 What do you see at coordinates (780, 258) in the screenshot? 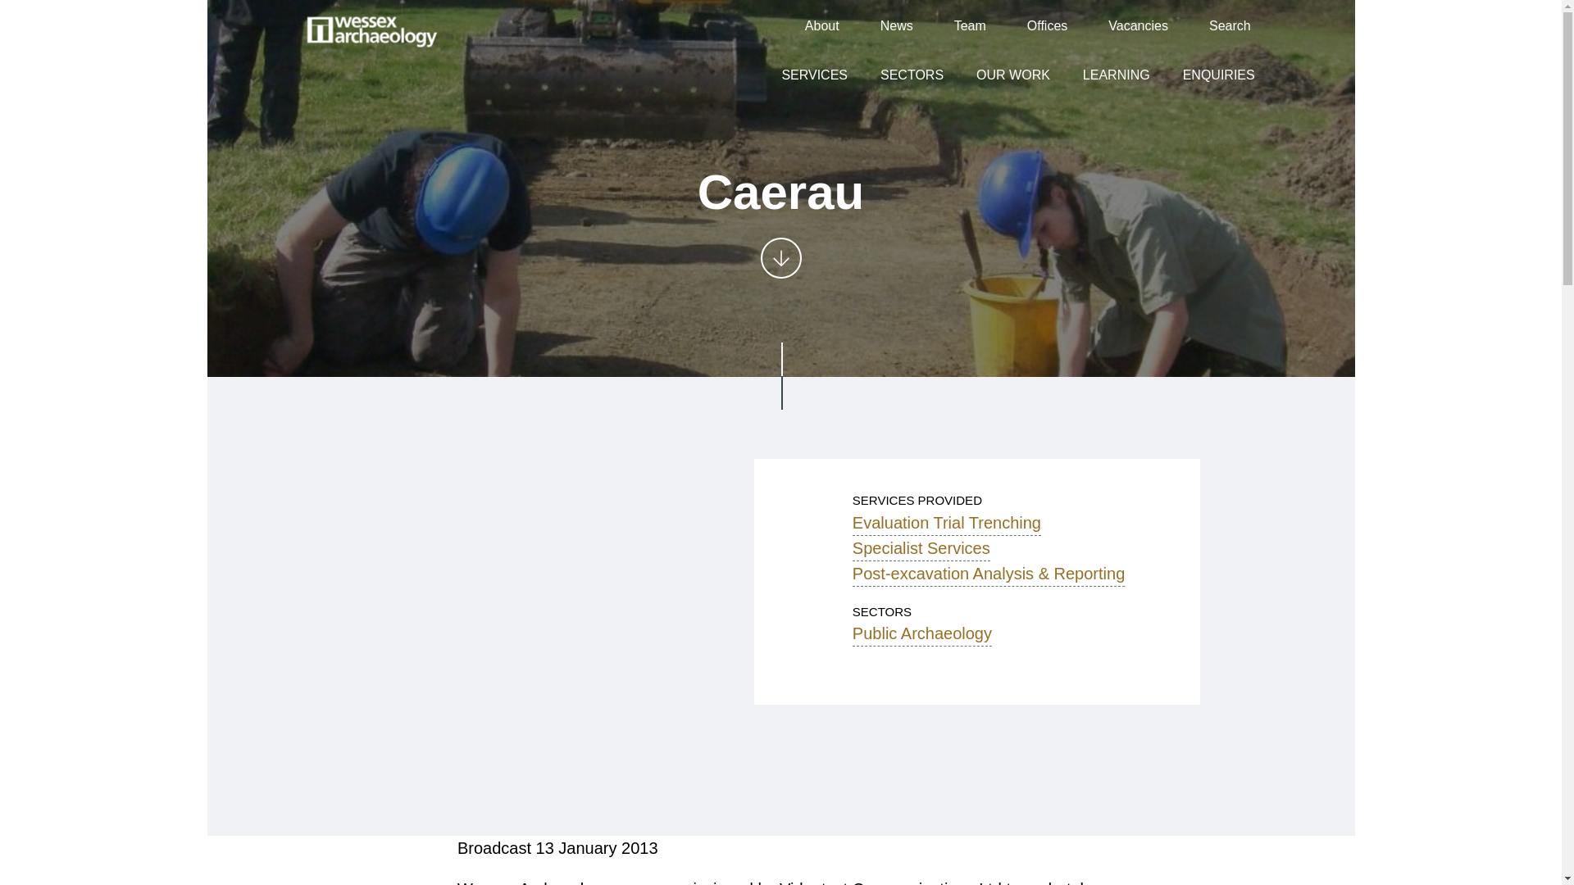
I see `Jump to content` at bounding box center [780, 258].